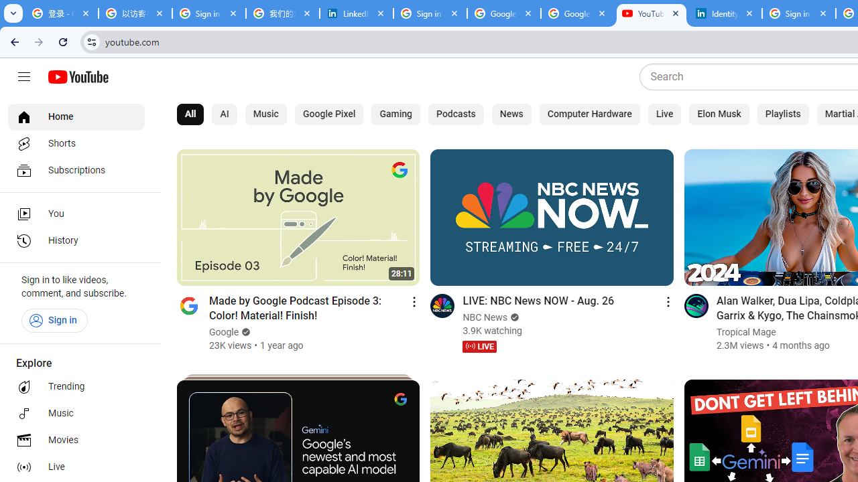 The width and height of the screenshot is (858, 482). What do you see at coordinates (76, 467) in the screenshot?
I see `Live` at bounding box center [76, 467].